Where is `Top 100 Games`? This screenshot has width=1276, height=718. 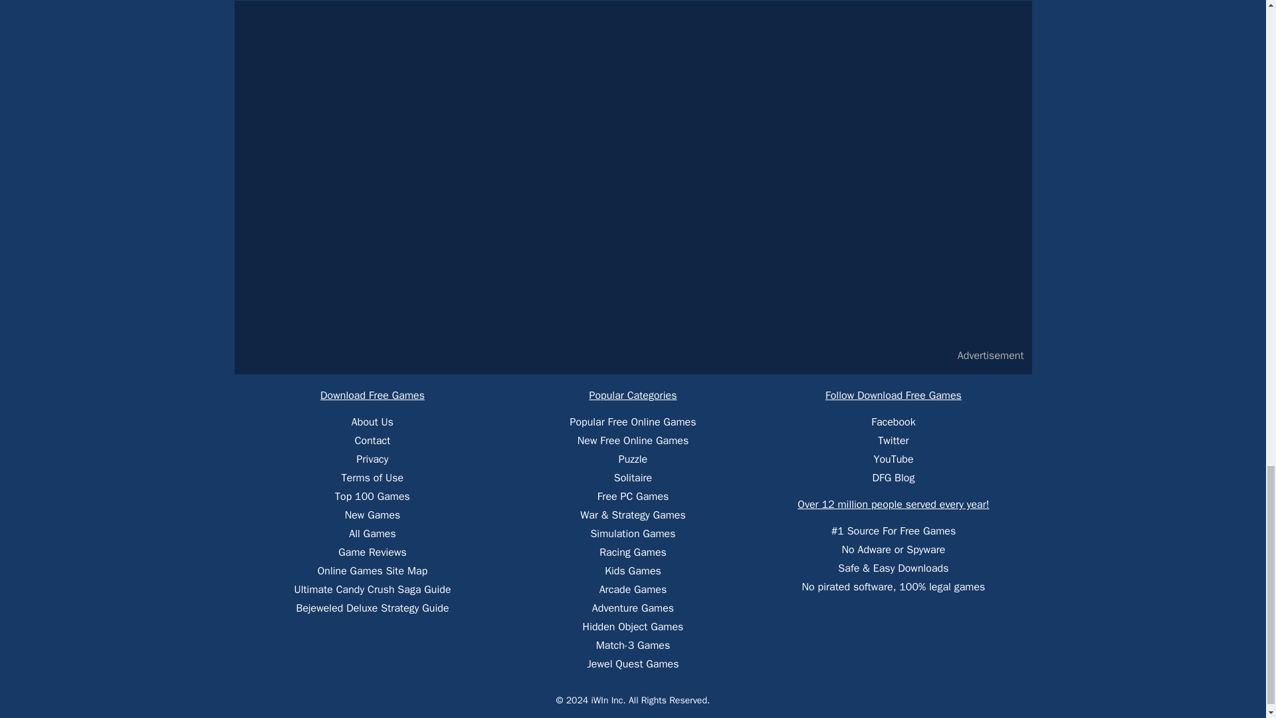
Top 100 Games is located at coordinates (372, 496).